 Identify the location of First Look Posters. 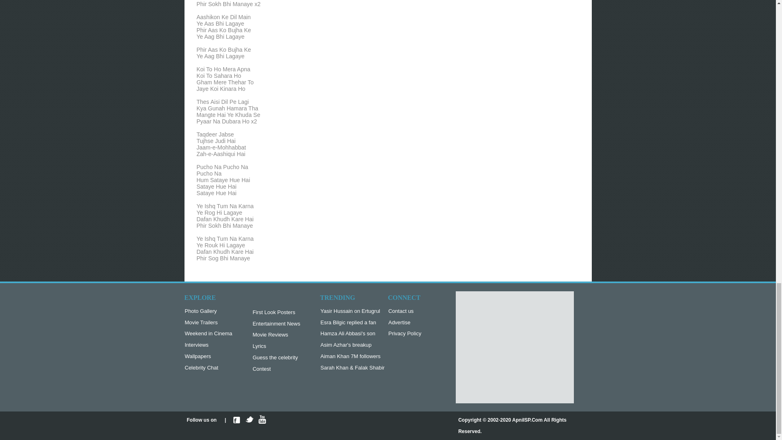
(276, 312).